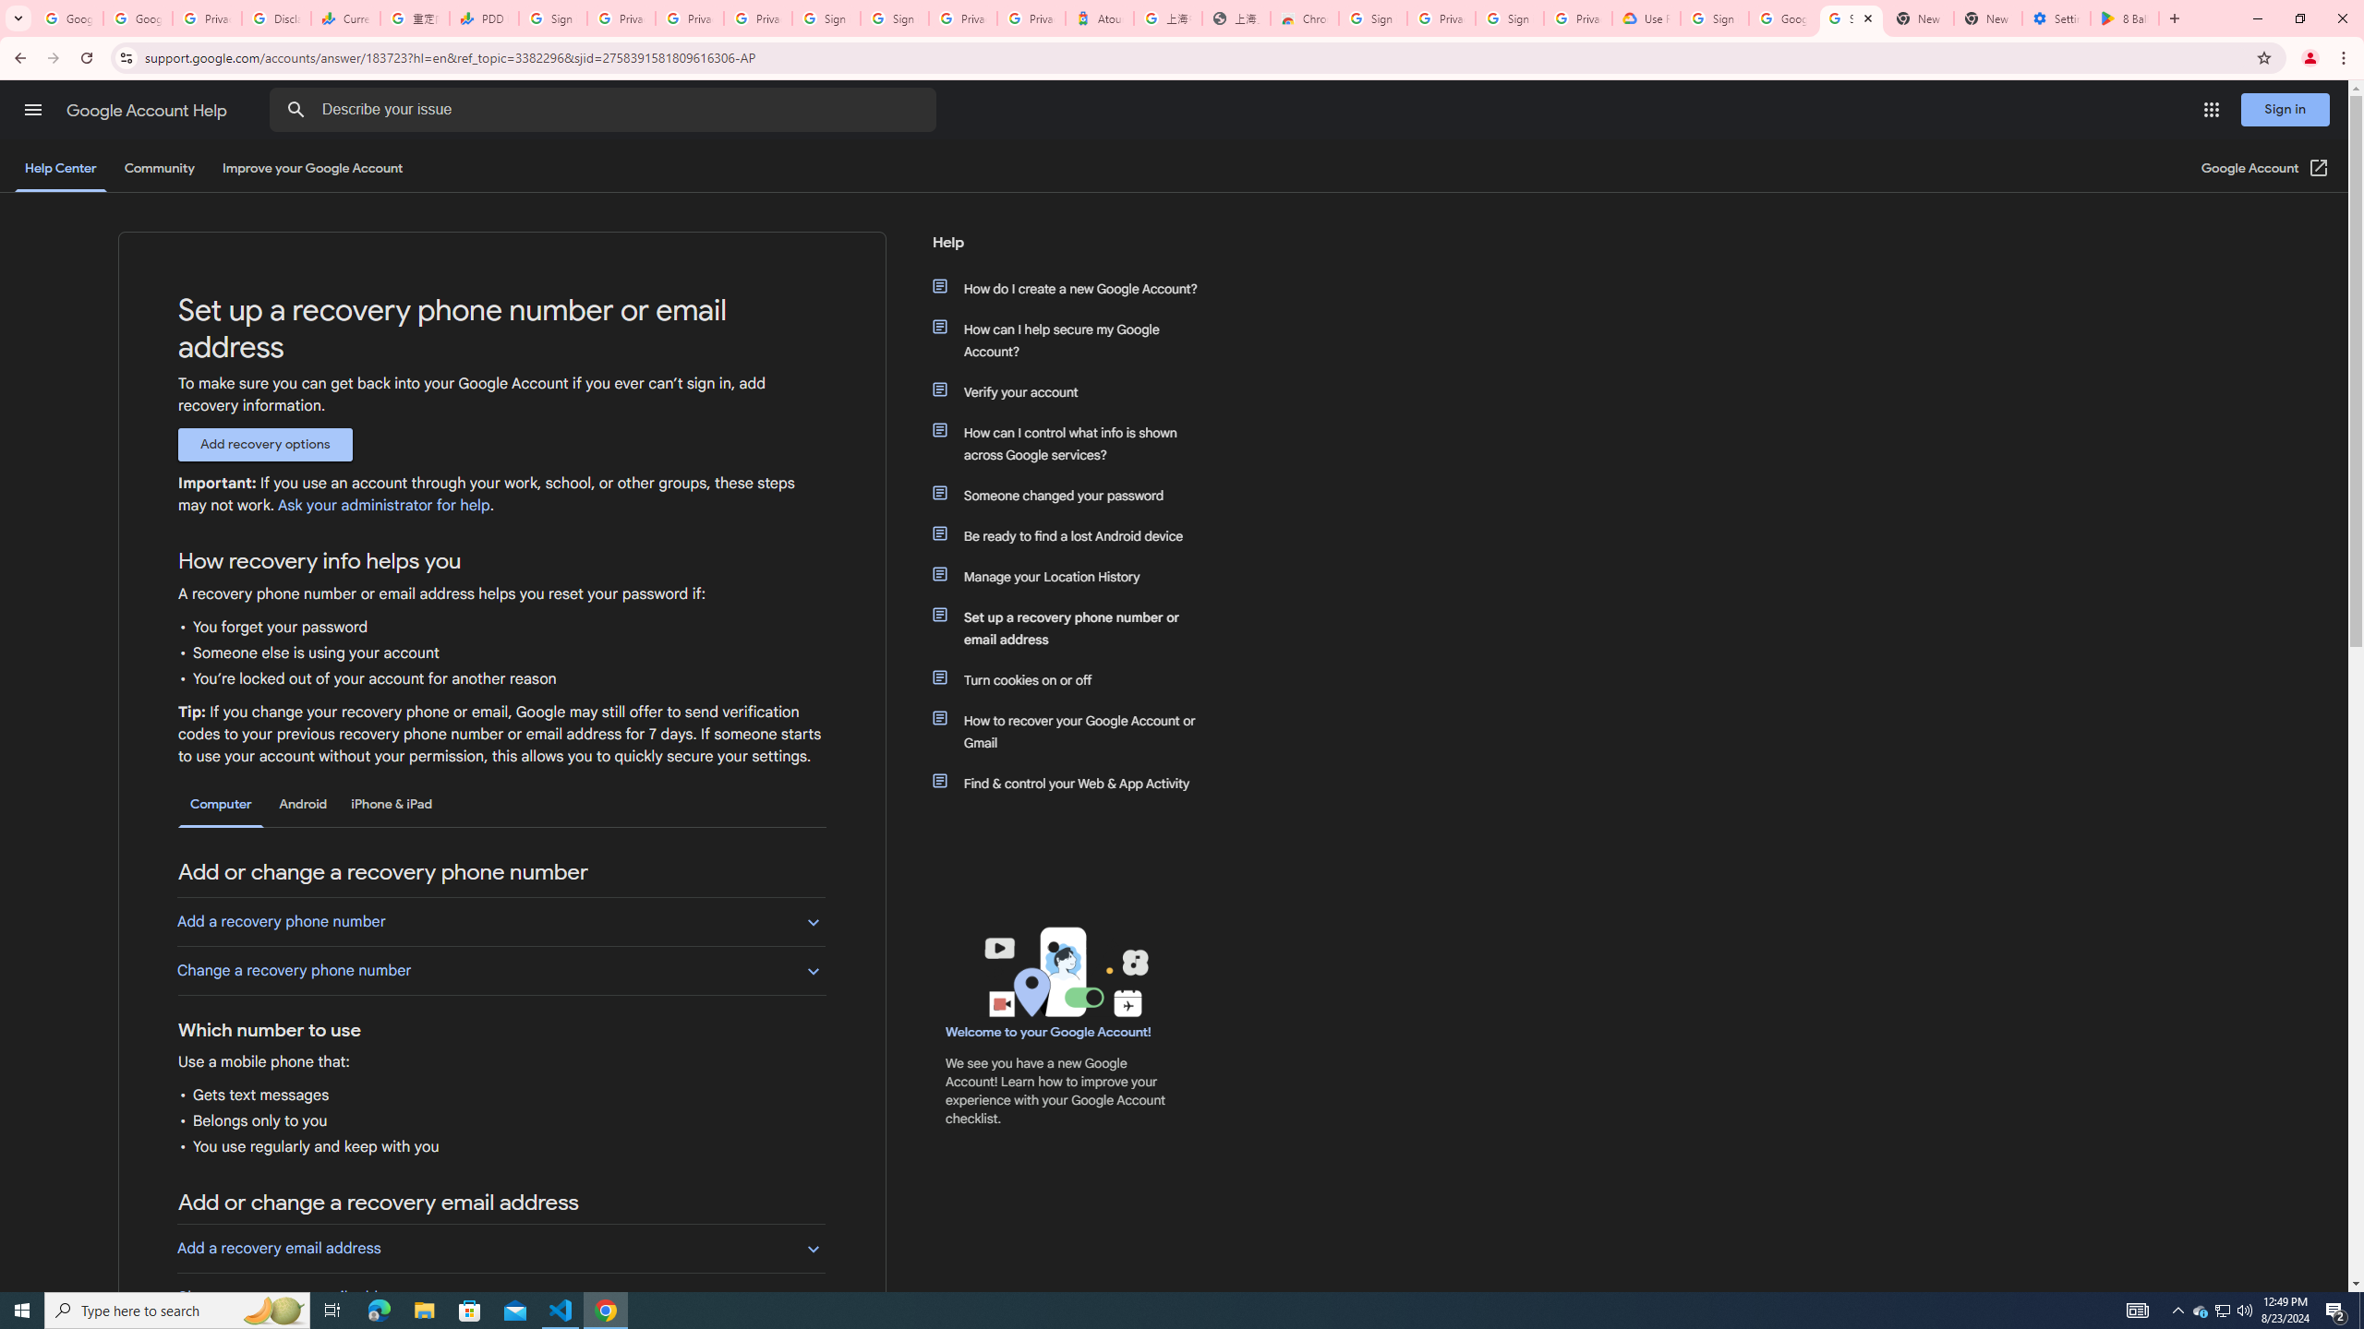  Describe the element at coordinates (827, 18) in the screenshot. I see `Sign in - Google Accounts` at that location.